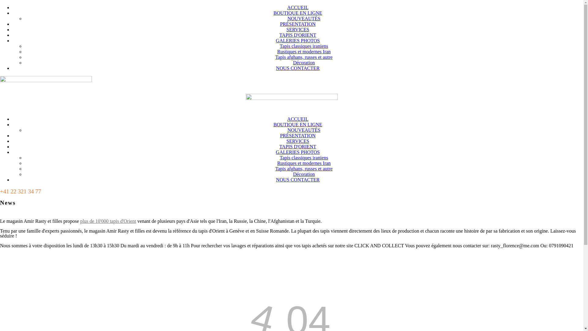 The width and height of the screenshot is (588, 331). Describe the element at coordinates (298, 29) in the screenshot. I see `SERVICES` at that location.